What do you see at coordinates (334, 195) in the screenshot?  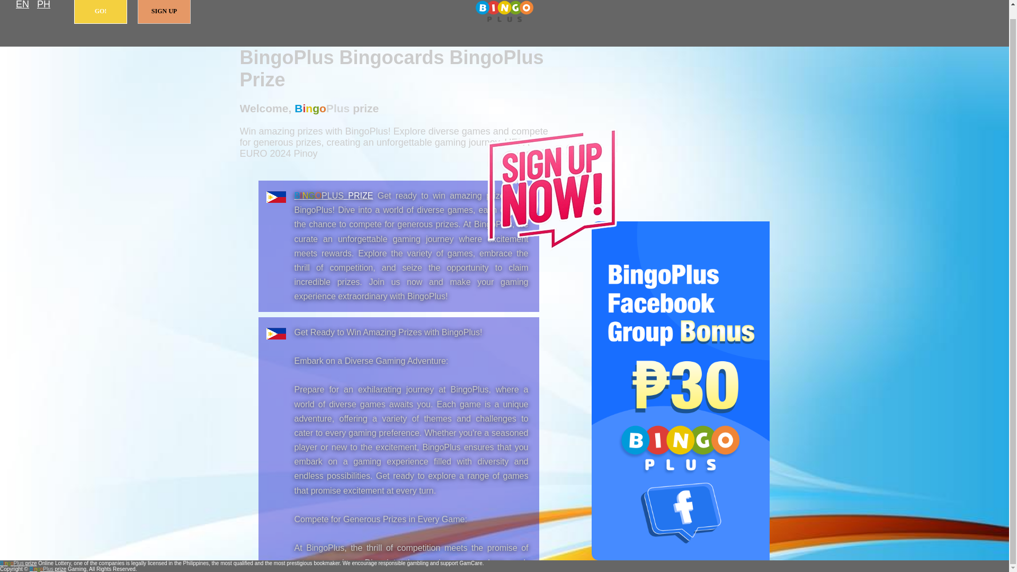 I see `BINGOPLUS PRIZE` at bounding box center [334, 195].